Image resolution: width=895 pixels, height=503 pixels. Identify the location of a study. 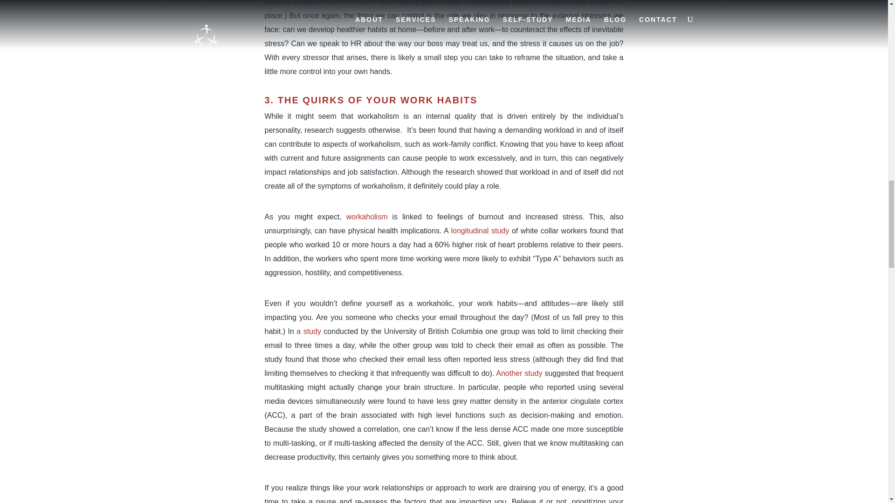
(309, 332).